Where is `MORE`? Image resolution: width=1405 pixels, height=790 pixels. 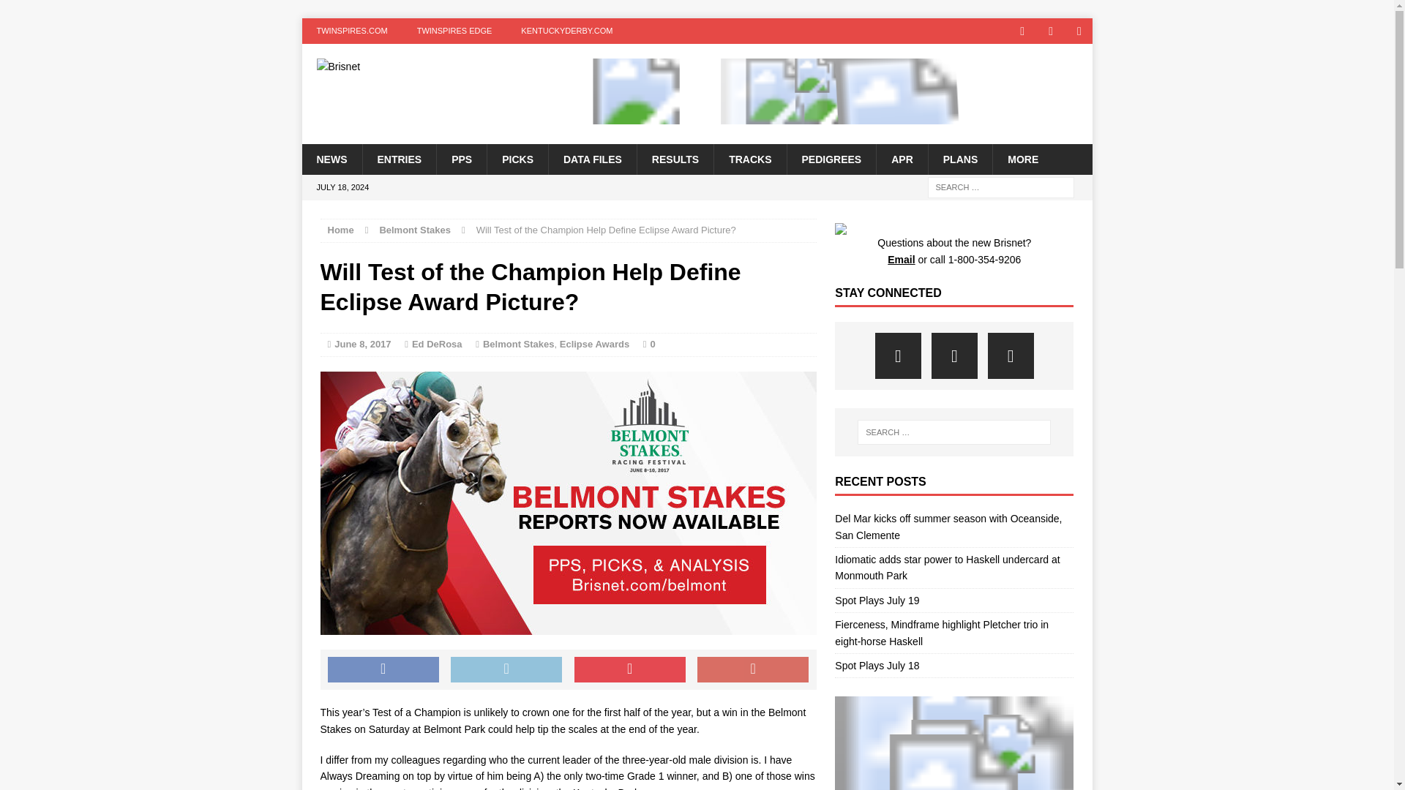
MORE is located at coordinates (1022, 158).